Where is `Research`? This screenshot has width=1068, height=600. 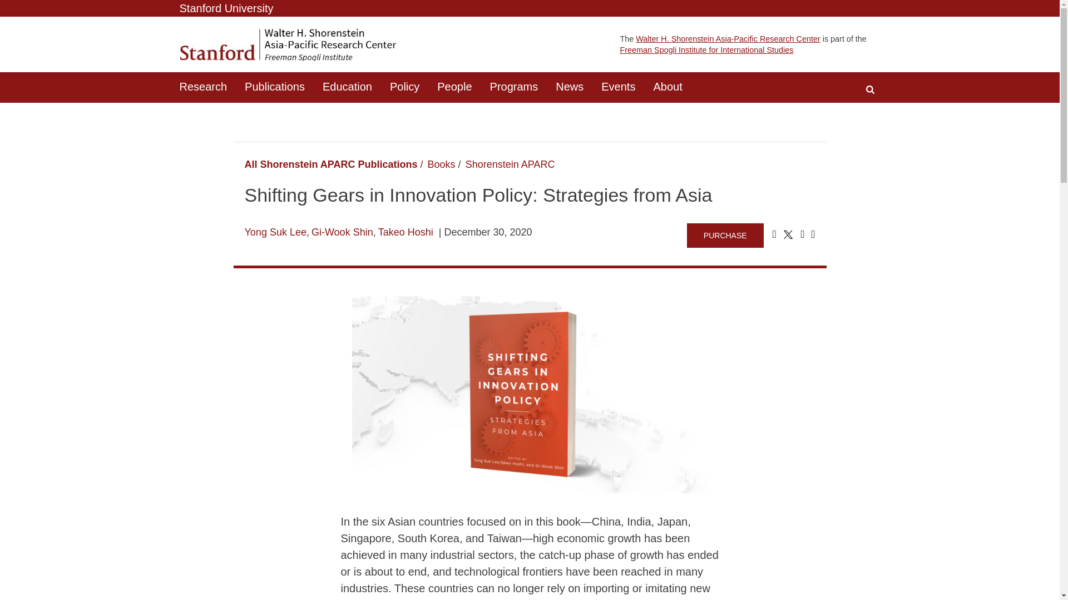 Research is located at coordinates (202, 87).